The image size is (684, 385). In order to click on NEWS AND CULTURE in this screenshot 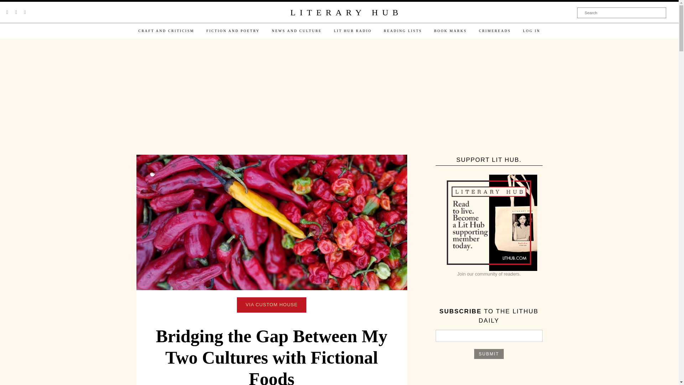, I will do `click(296, 31)`.